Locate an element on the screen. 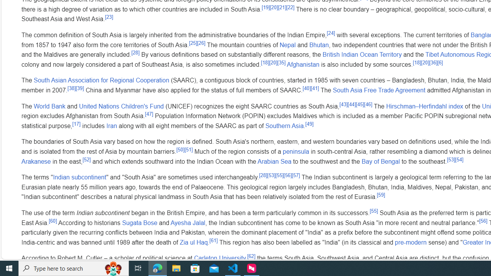 The image size is (491, 276). [56] is located at coordinates (483, 221).